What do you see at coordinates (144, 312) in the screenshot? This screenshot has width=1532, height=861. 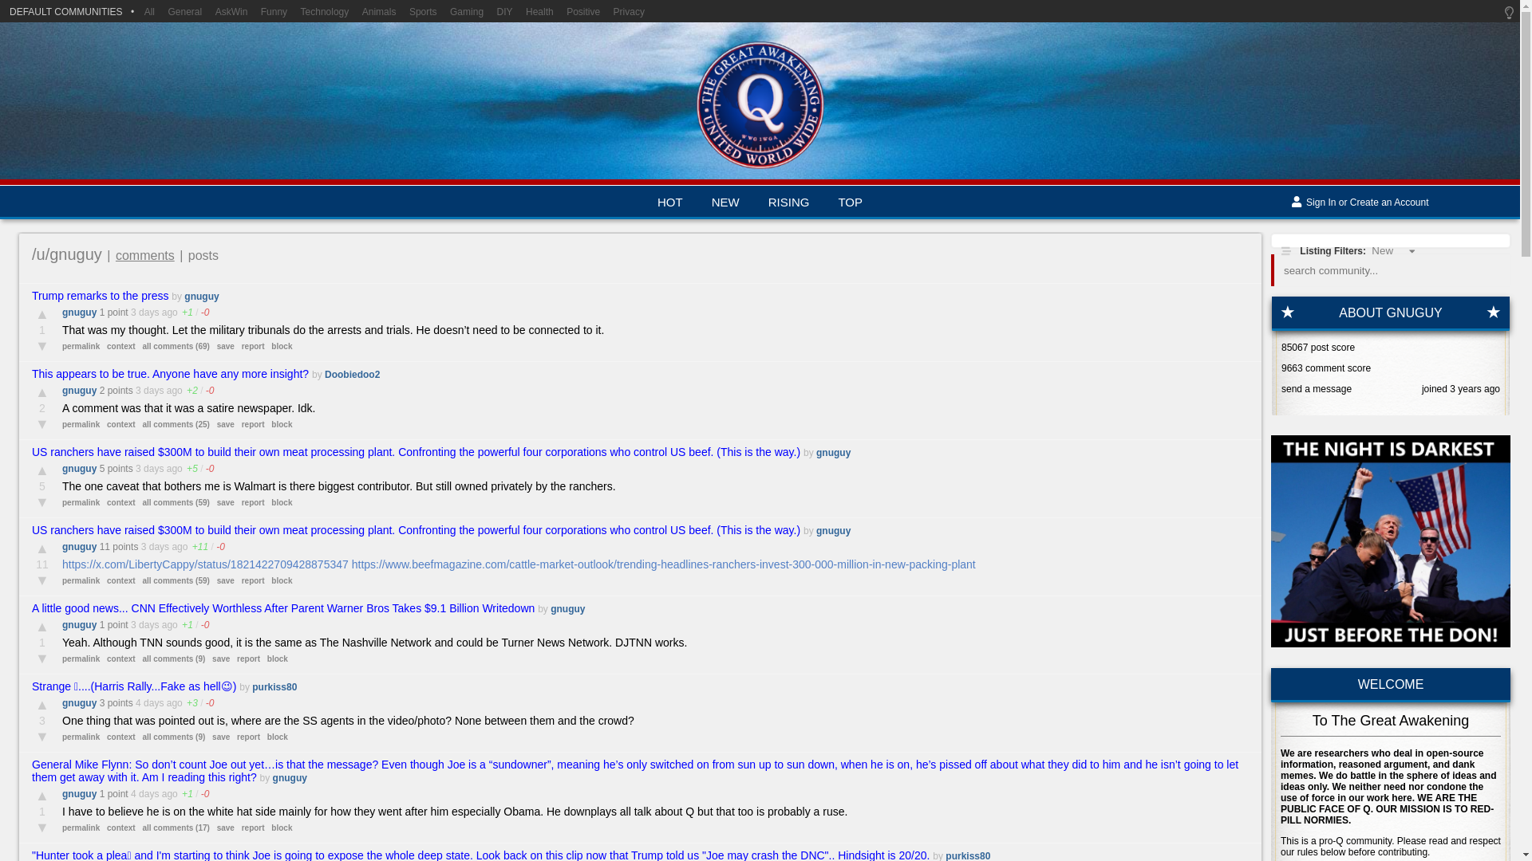 I see `Fri Aug 09 01:44:20 GMT 2024` at bounding box center [144, 312].